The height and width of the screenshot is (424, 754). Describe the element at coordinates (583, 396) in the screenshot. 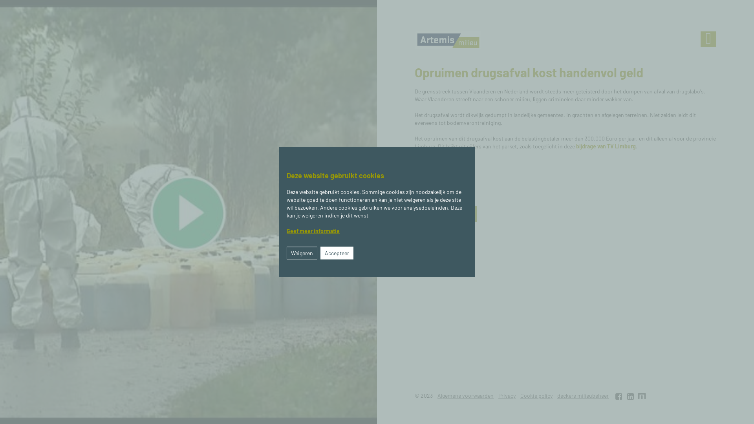

I see `deckers milieubeheer` at that location.